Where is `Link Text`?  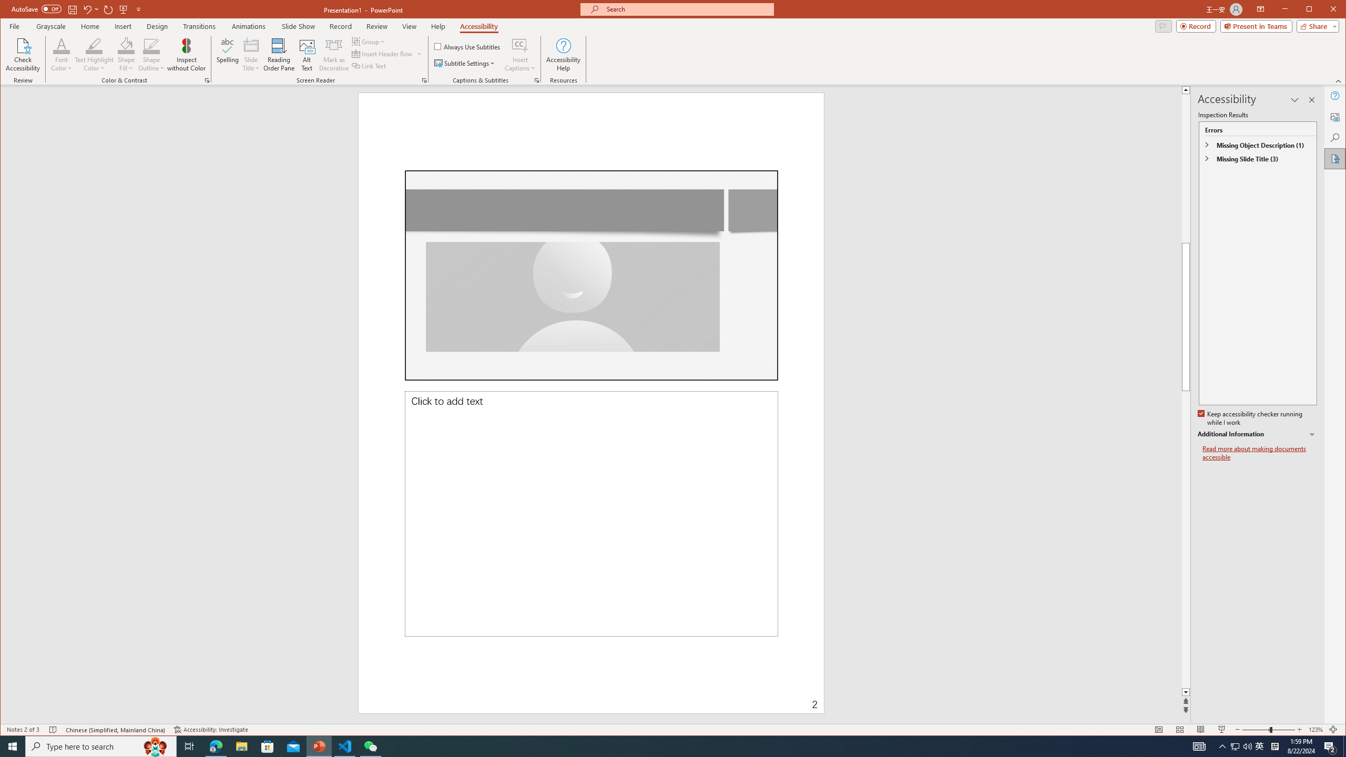
Link Text is located at coordinates (369, 65).